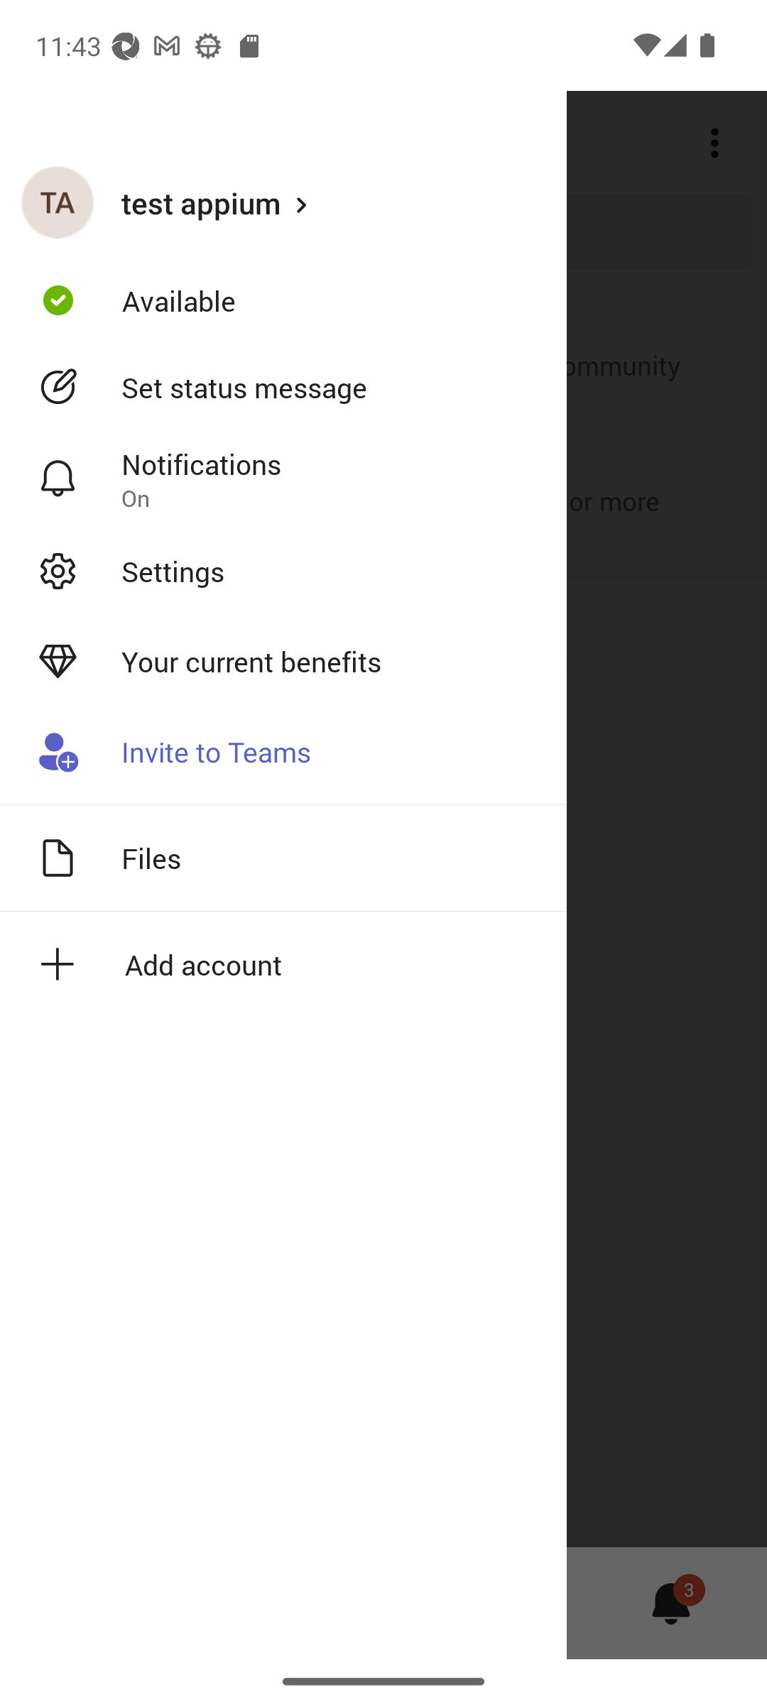 The image size is (767, 1704). Describe the element at coordinates (283, 753) in the screenshot. I see `Invite to Teams Invite someone to your Teams org` at that location.